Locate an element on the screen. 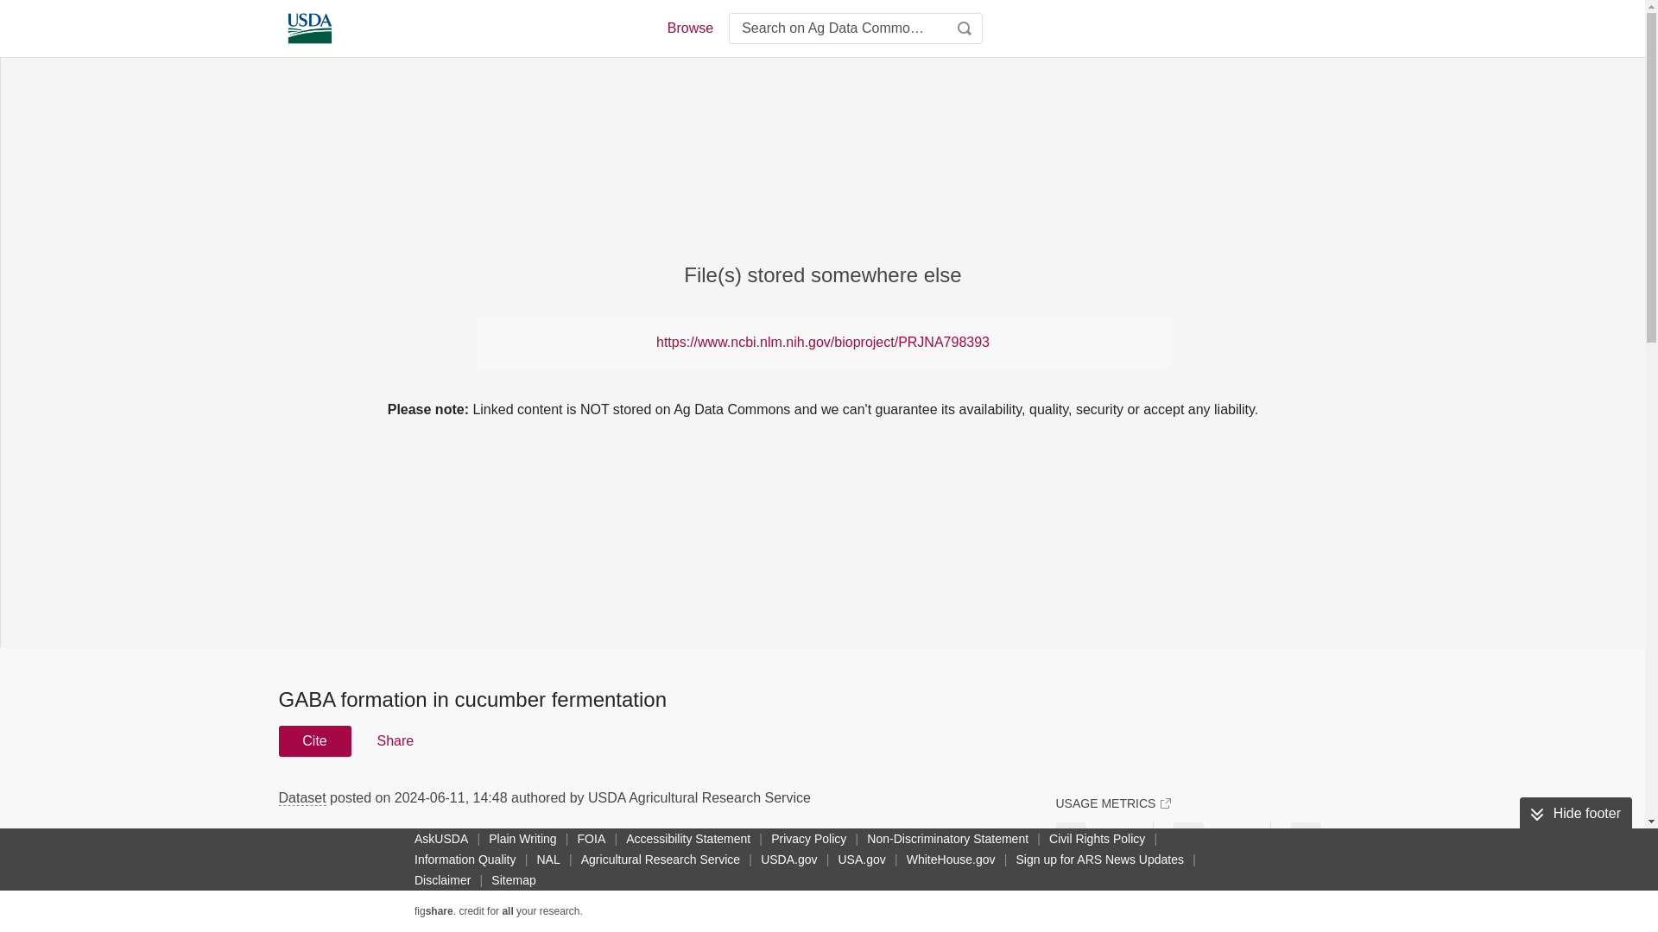 Image resolution: width=1658 pixels, height=932 pixels. Hide footer is located at coordinates (1575, 814).